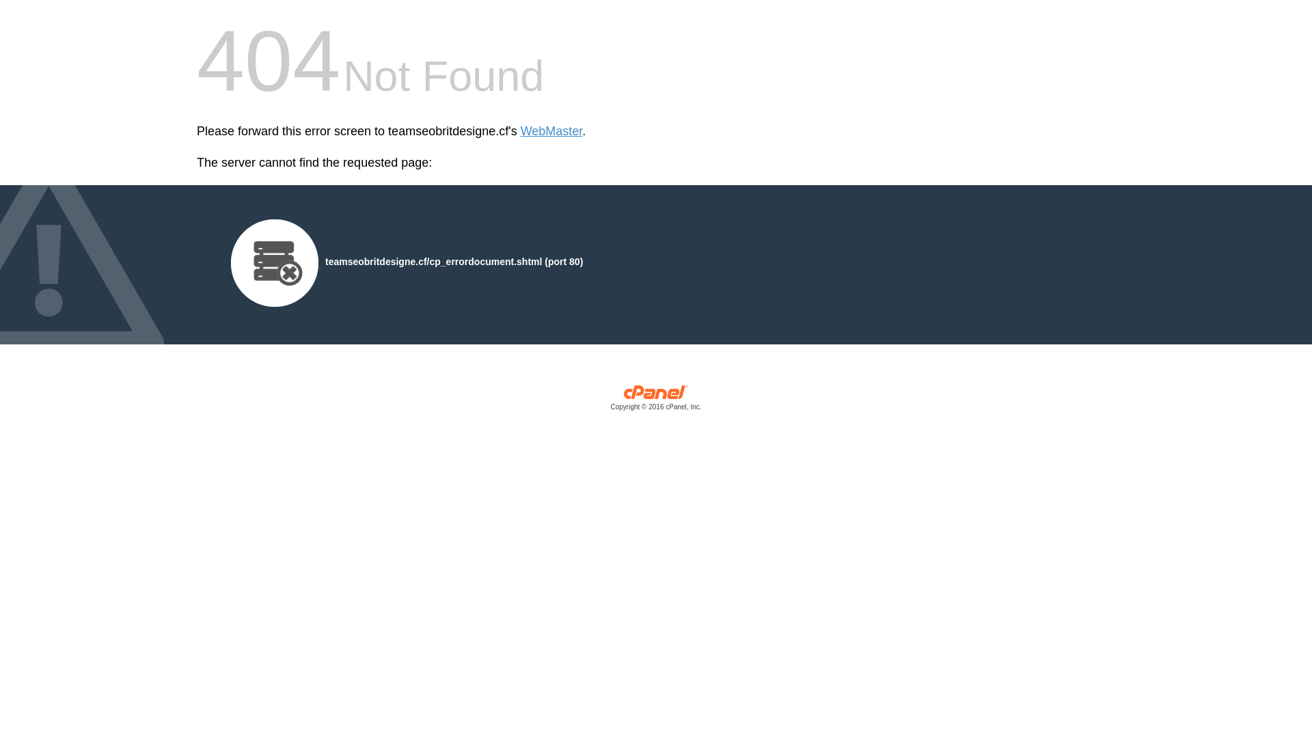 The image size is (1312, 738). Describe the element at coordinates (552, 131) in the screenshot. I see `WebMaster` at that location.